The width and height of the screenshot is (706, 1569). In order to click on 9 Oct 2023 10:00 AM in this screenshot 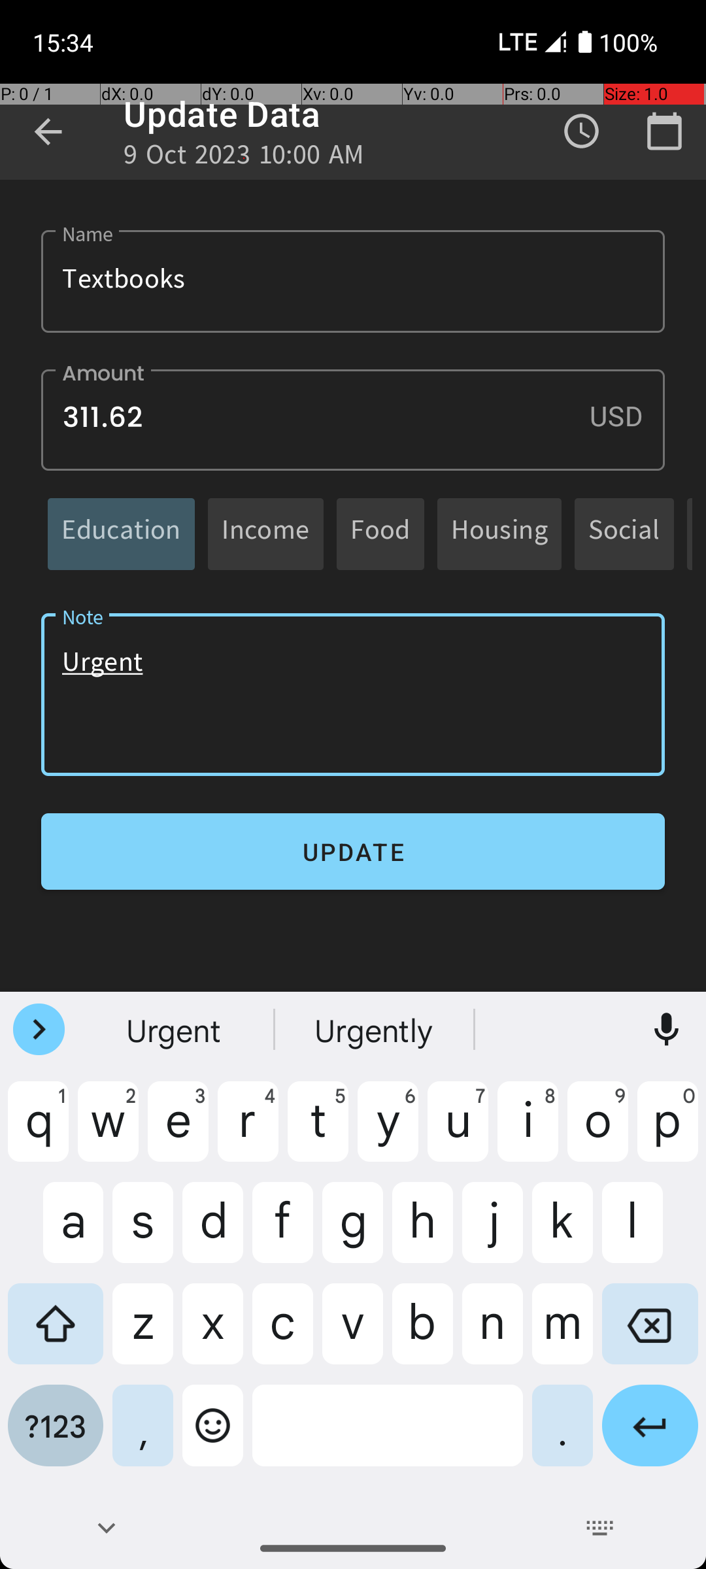, I will do `click(244, 158)`.